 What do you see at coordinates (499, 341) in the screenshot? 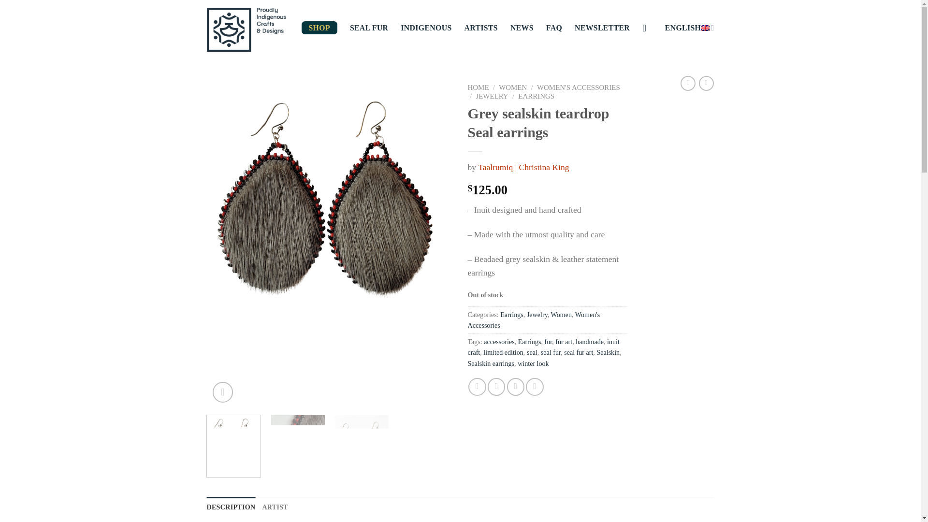
I see `accessories` at bounding box center [499, 341].